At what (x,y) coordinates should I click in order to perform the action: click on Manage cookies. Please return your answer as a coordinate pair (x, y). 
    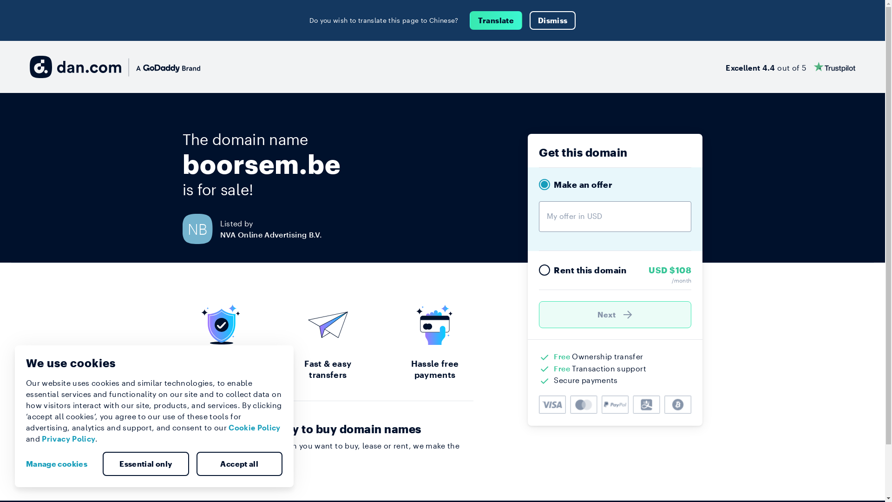
    Looking at the image, I should click on (60, 464).